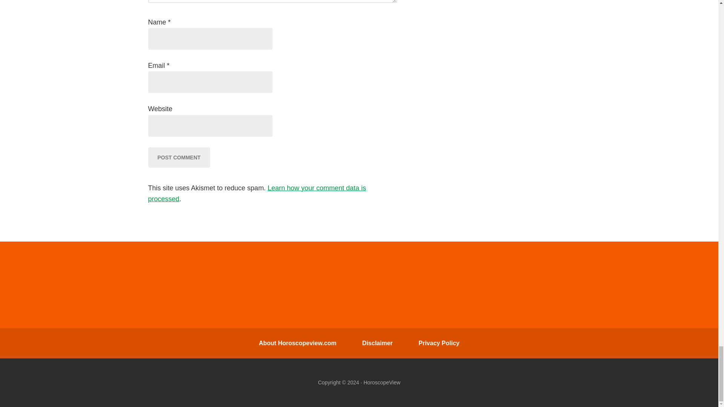 This screenshot has height=407, width=724. What do you see at coordinates (179, 157) in the screenshot?
I see `Post Comment` at bounding box center [179, 157].